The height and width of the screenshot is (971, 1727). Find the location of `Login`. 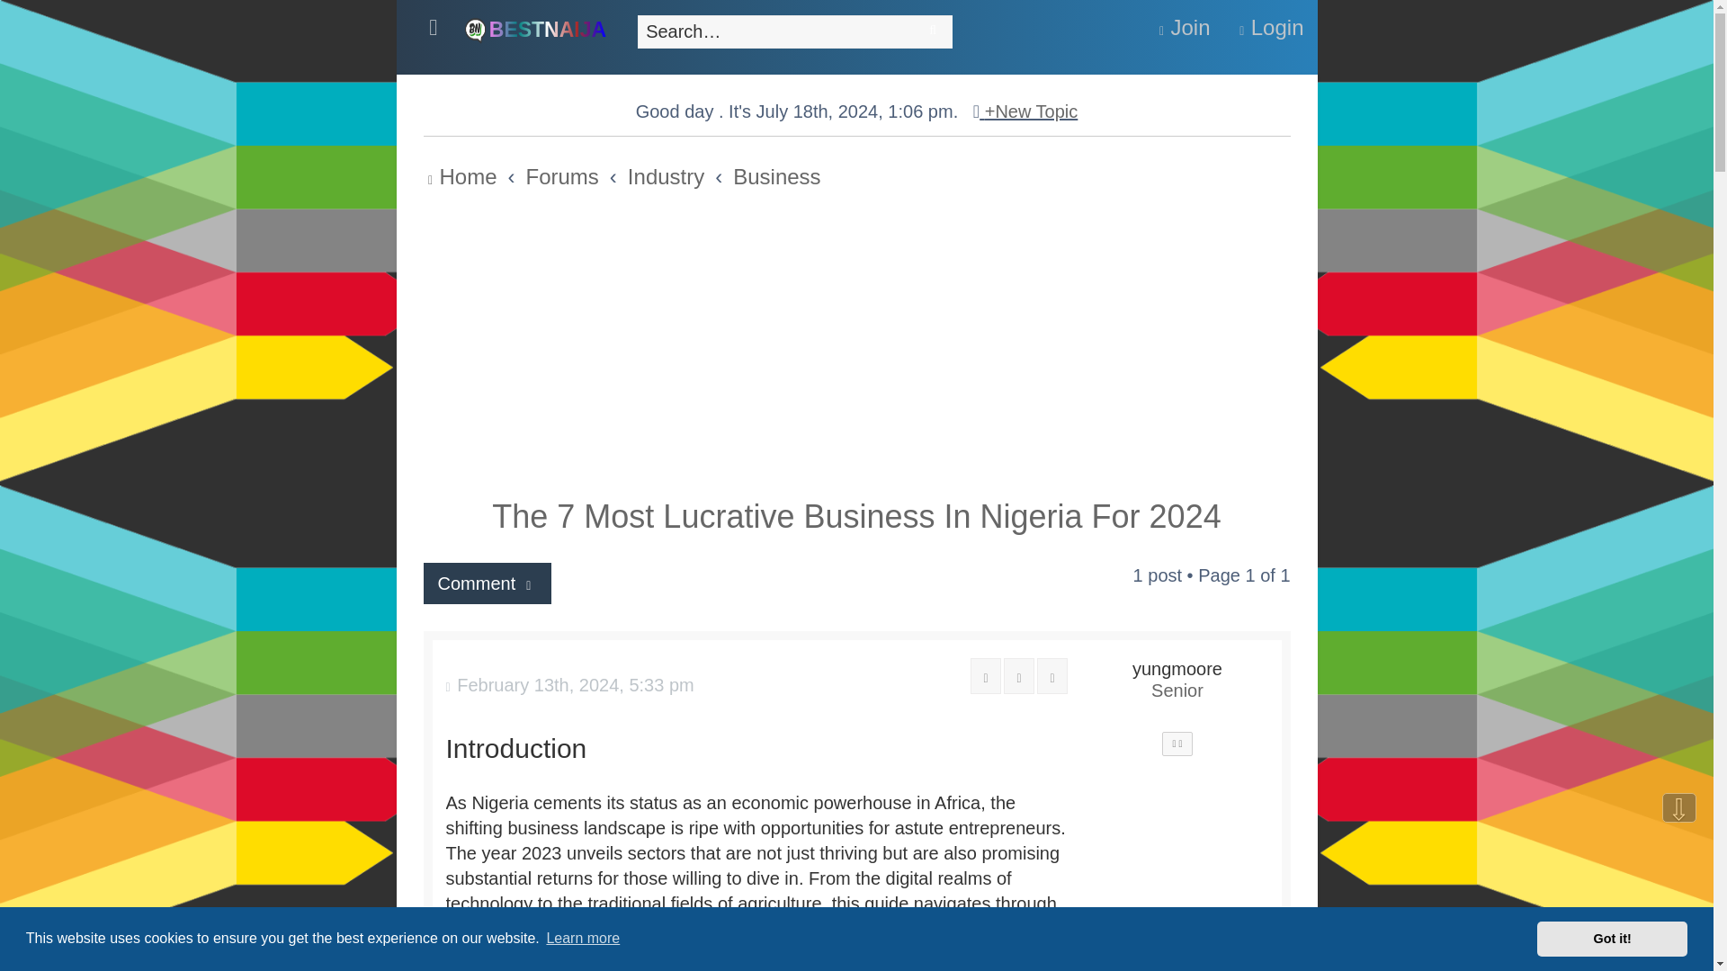

Login is located at coordinates (1268, 27).